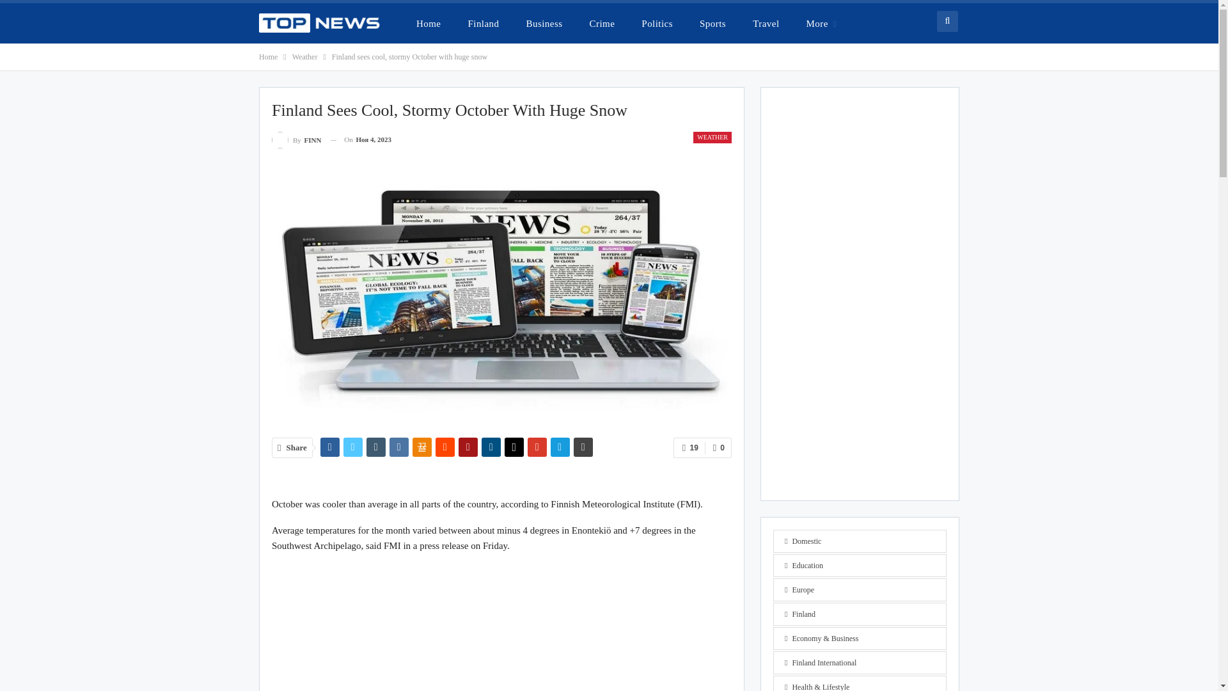  I want to click on Home, so click(268, 56).